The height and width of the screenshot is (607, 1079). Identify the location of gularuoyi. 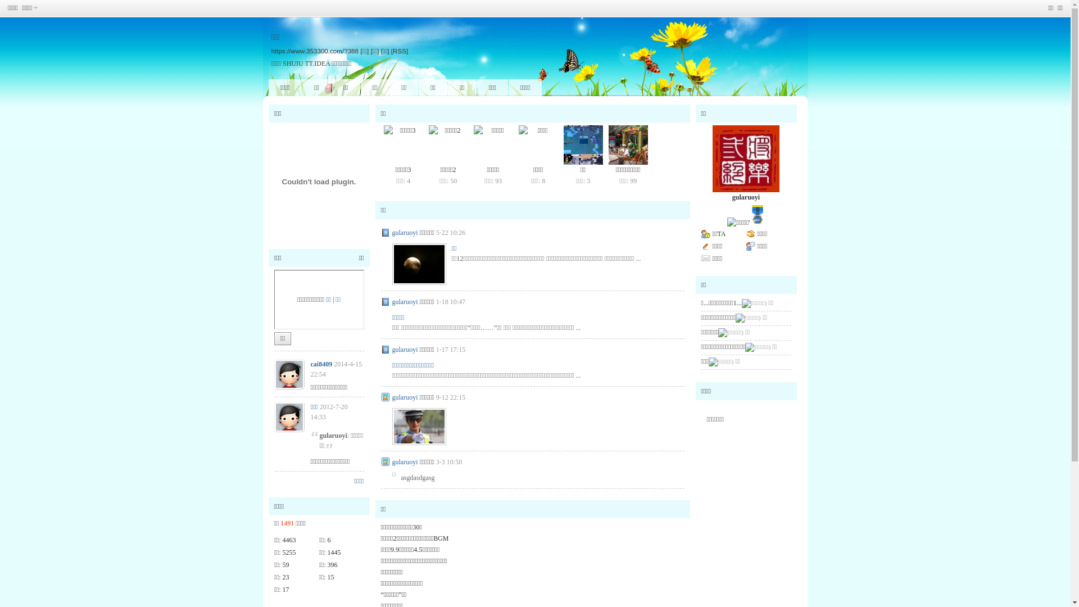
(405, 302).